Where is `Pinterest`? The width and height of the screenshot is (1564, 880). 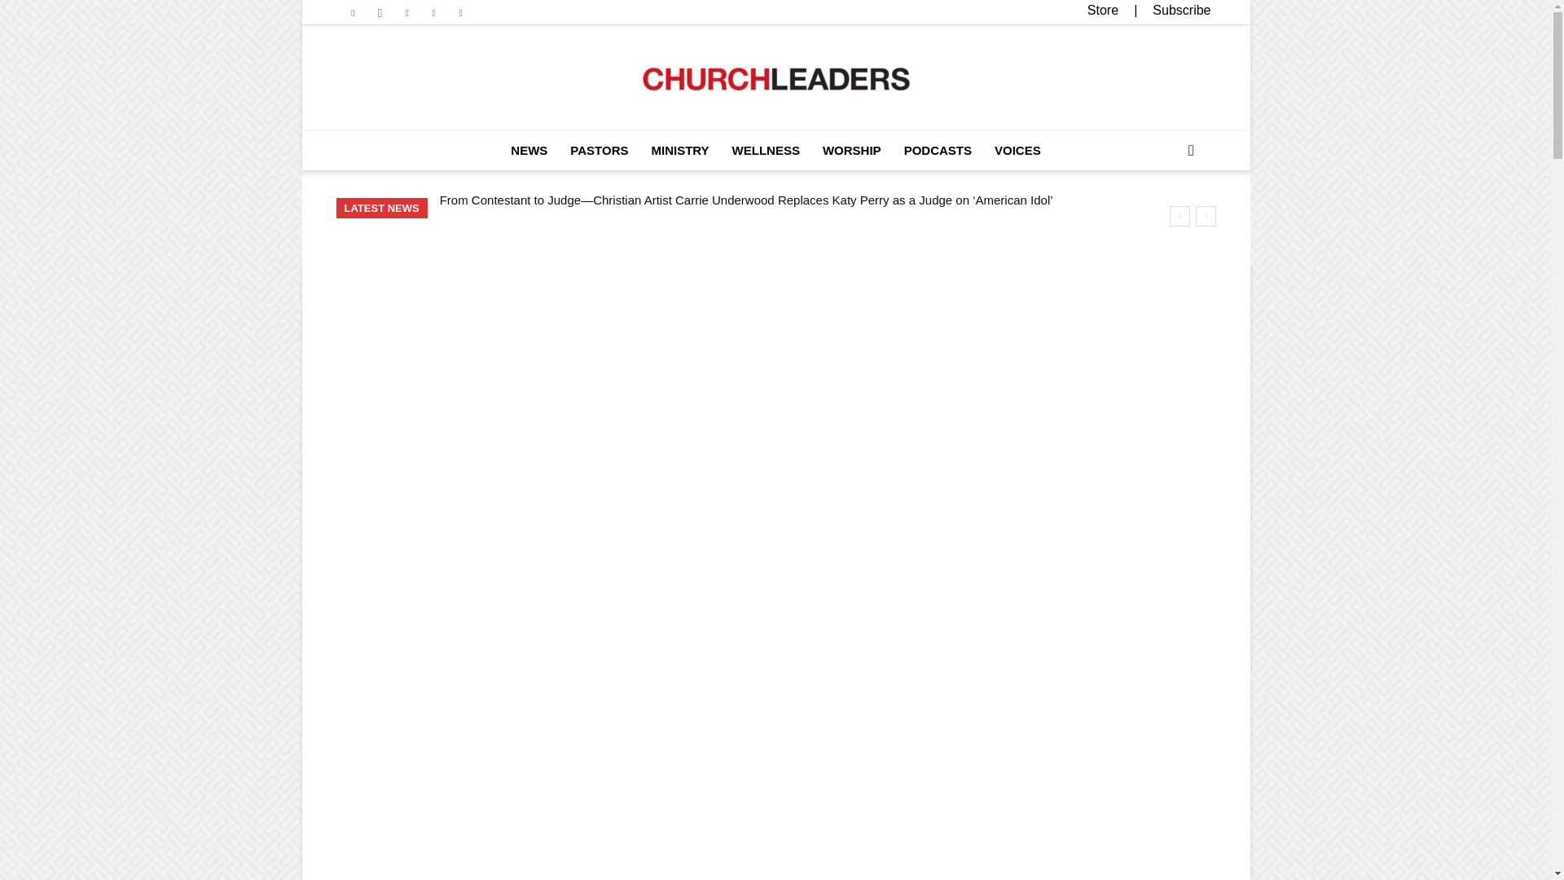
Pinterest is located at coordinates (407, 12).